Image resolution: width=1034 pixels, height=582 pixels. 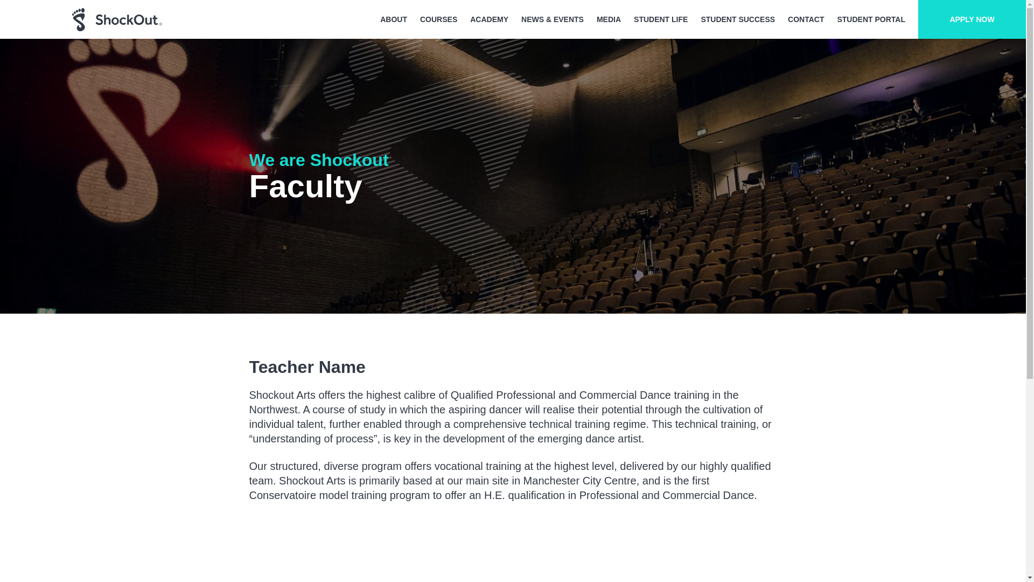 What do you see at coordinates (393, 19) in the screenshot?
I see `ABOUT` at bounding box center [393, 19].